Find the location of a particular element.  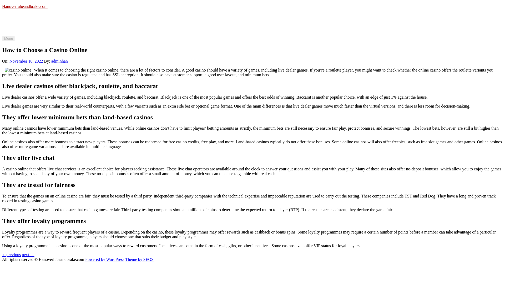

November 10, 2022 is located at coordinates (26, 61).